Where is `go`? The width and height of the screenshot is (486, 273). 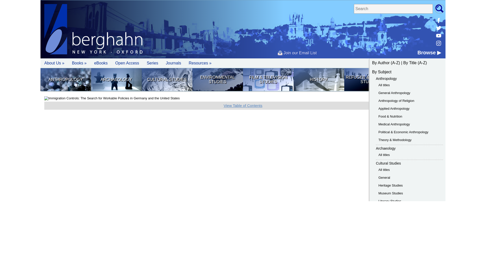
go is located at coordinates (439, 9).